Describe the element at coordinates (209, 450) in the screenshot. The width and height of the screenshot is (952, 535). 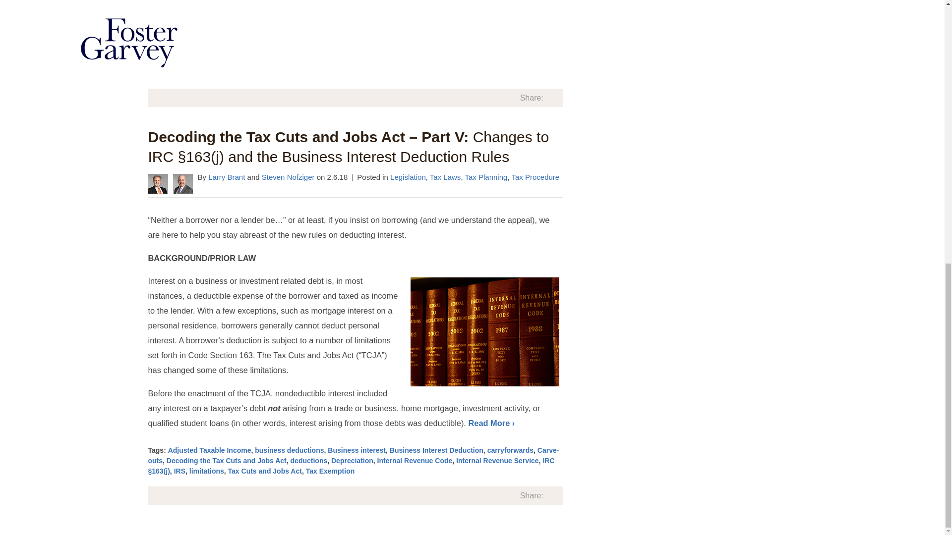
I see `Adjusted Taxable Income` at that location.